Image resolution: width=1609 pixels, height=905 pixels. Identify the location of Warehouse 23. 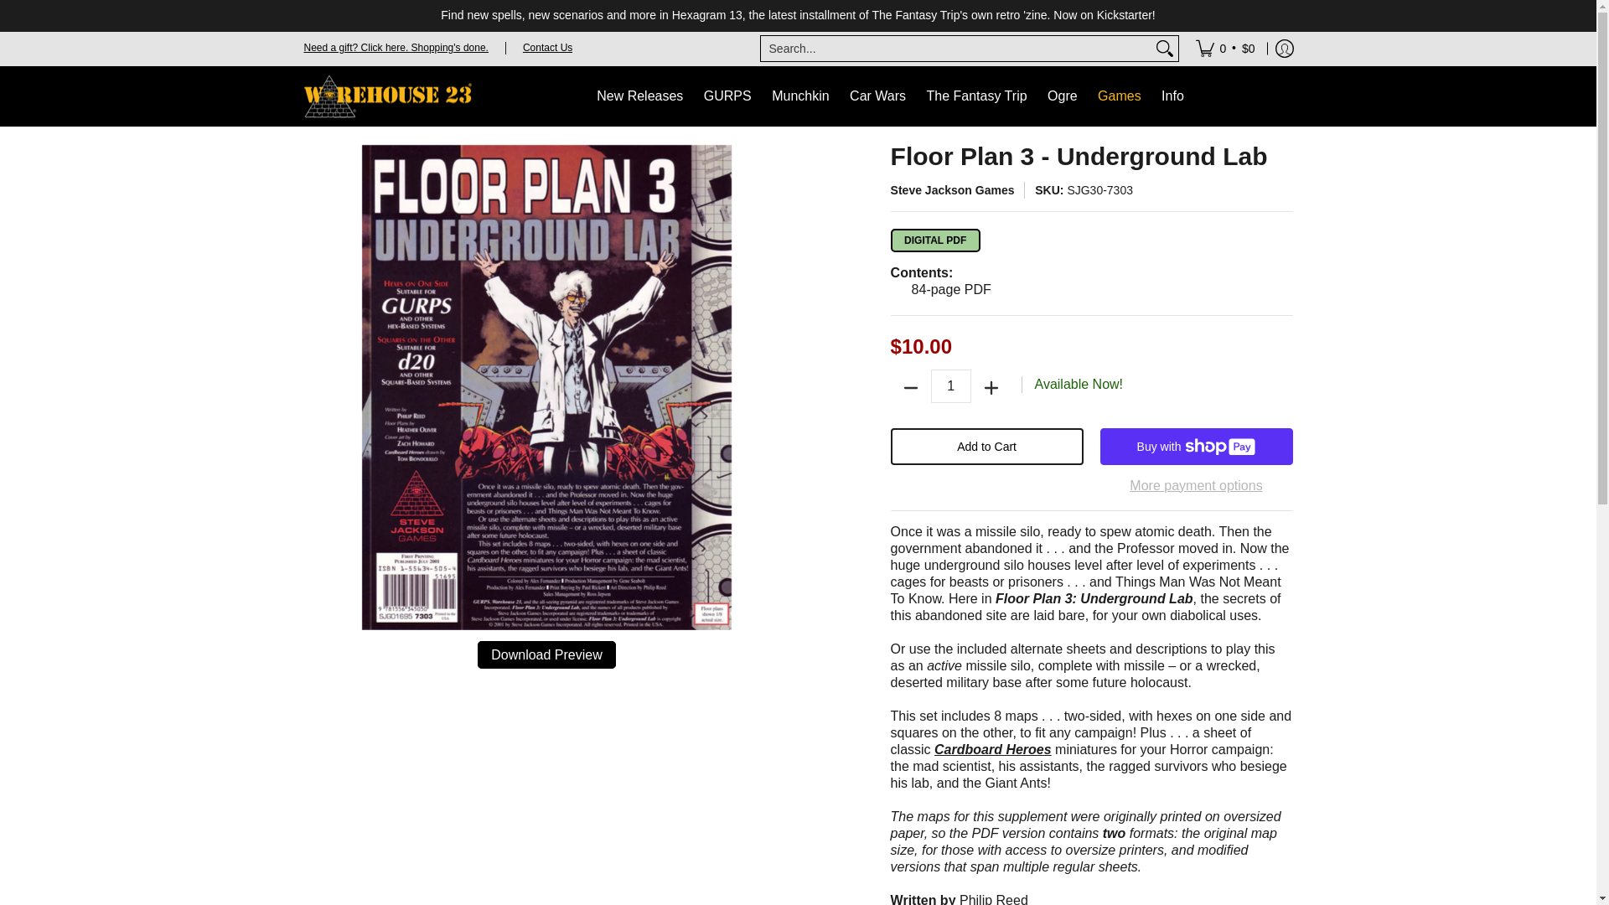
(387, 96).